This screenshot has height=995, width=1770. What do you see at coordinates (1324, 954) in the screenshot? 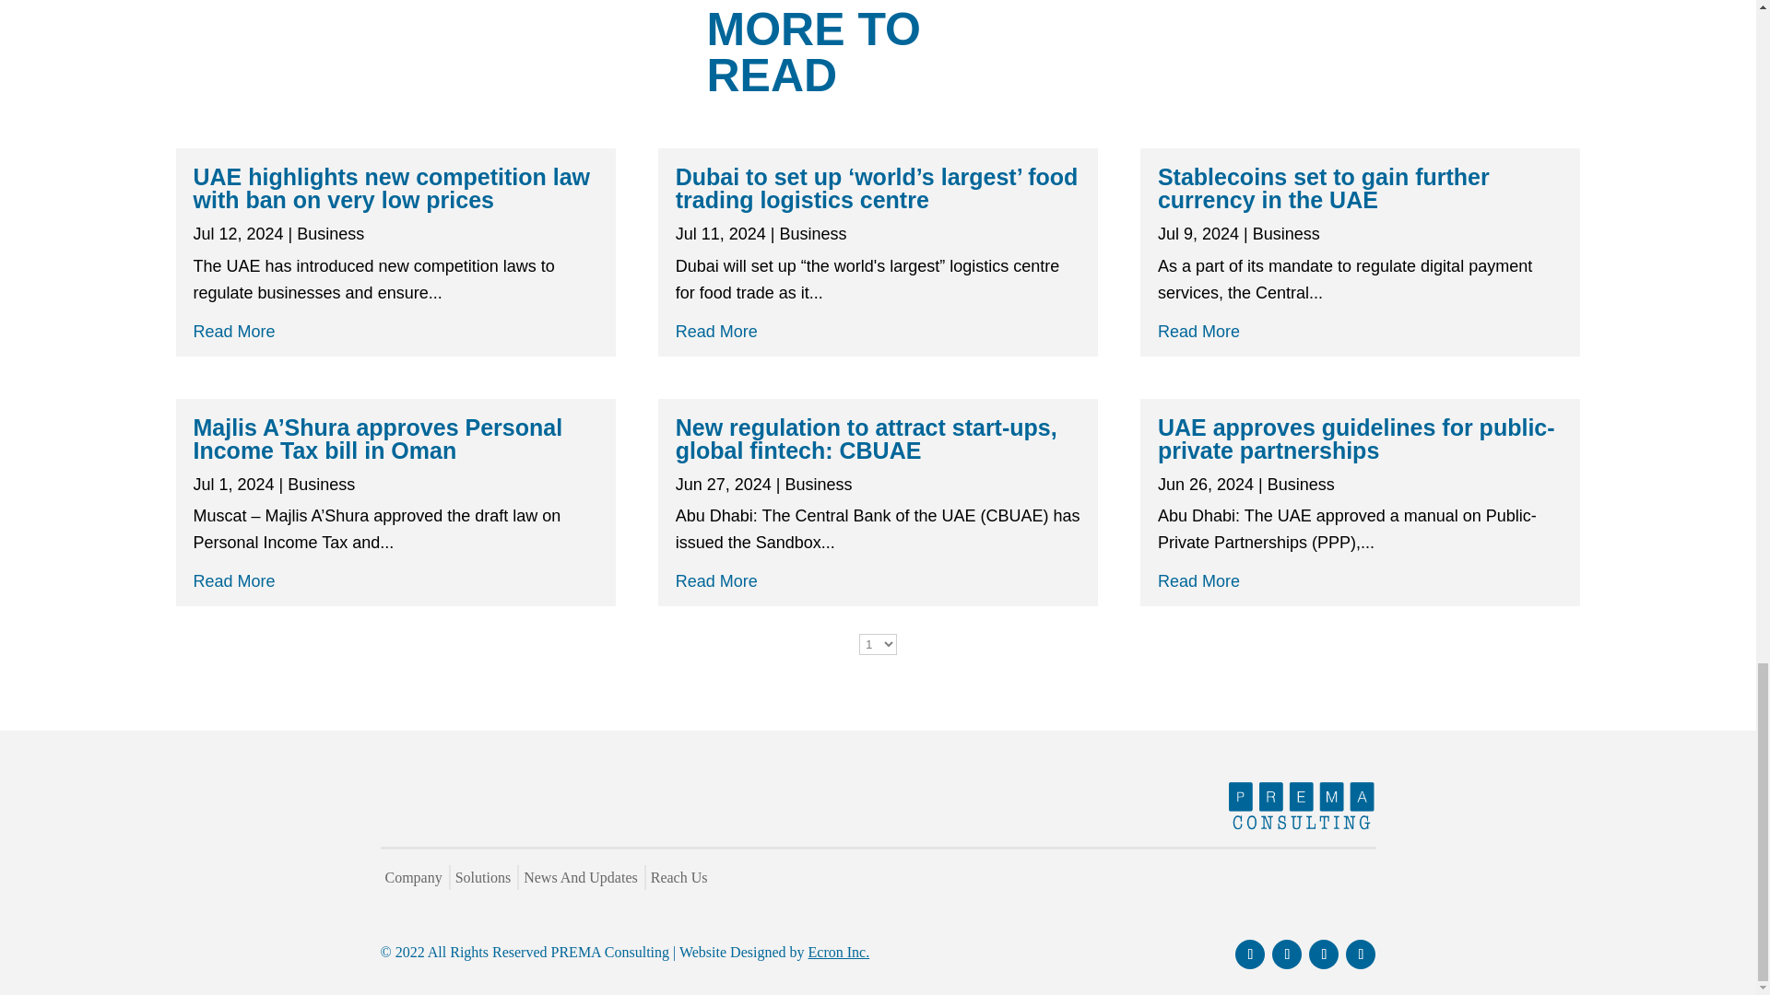
I see `Follow on Instagram` at bounding box center [1324, 954].